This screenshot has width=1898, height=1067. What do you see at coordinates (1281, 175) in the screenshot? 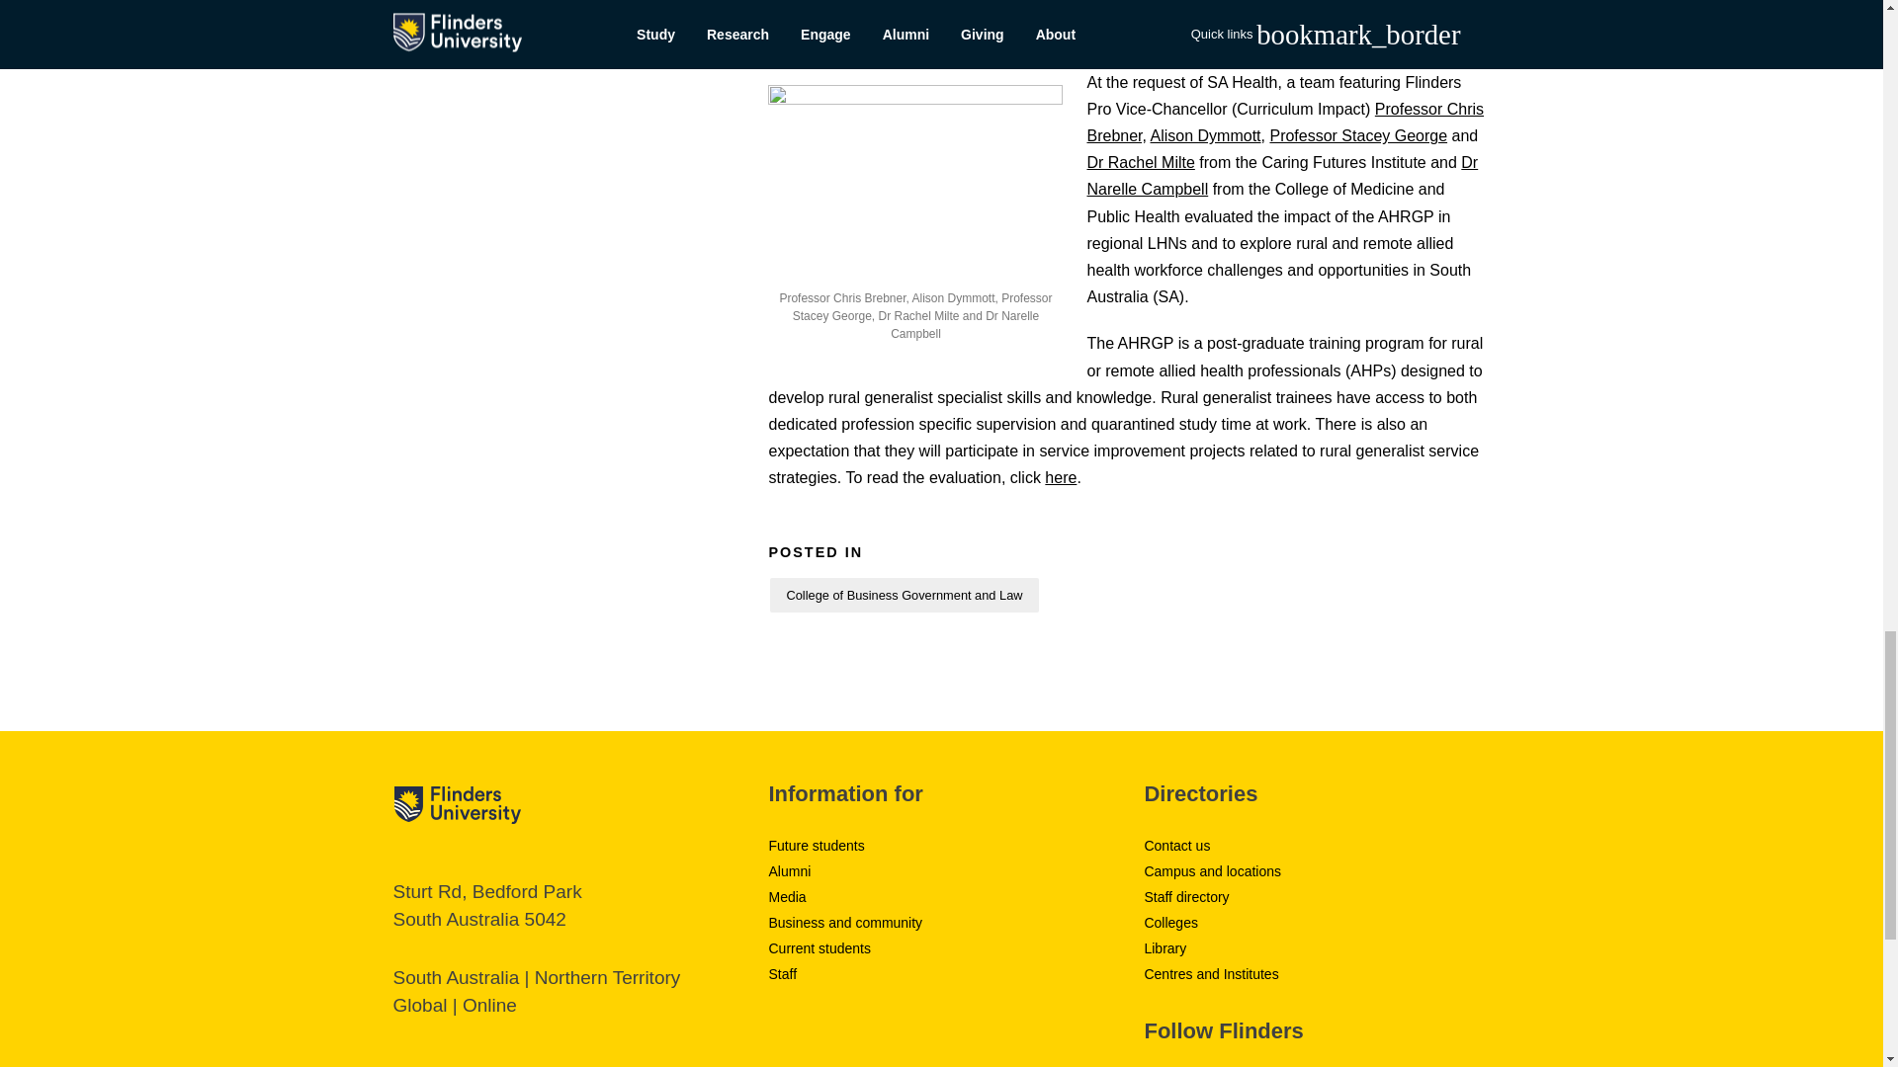
I see `Dr Narelle Campbell` at bounding box center [1281, 175].